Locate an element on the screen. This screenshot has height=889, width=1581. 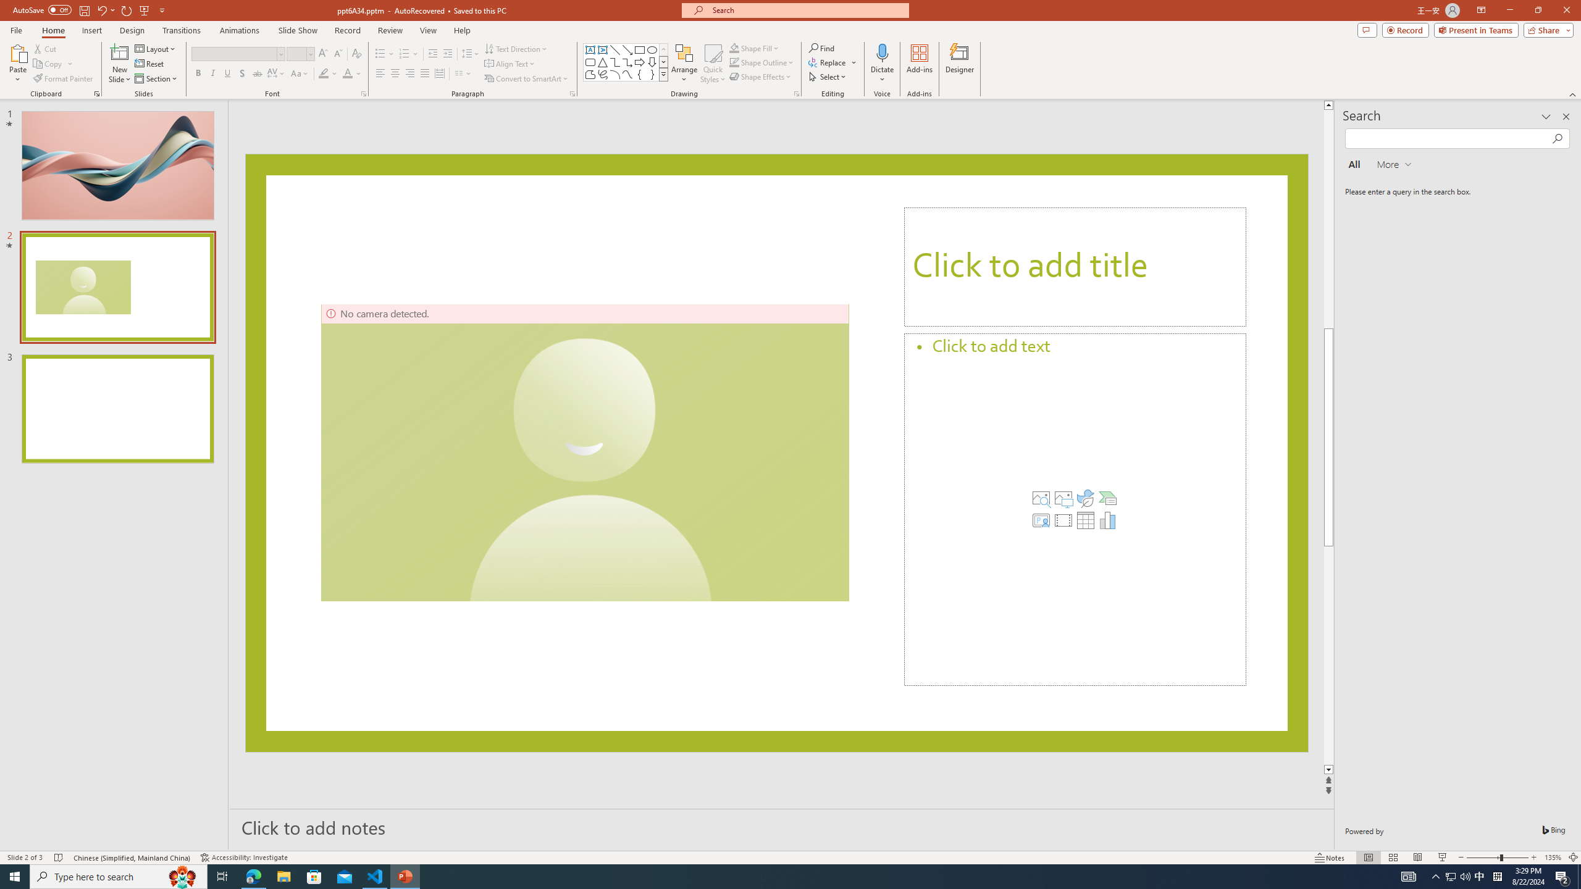
Close is located at coordinates (1566, 10).